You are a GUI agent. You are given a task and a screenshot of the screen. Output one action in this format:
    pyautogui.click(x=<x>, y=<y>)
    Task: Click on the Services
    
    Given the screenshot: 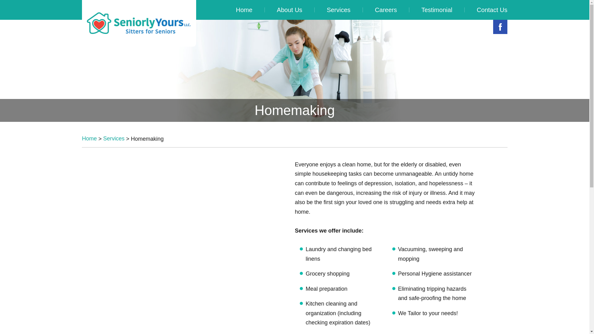 What is the action you would take?
    pyautogui.click(x=338, y=10)
    